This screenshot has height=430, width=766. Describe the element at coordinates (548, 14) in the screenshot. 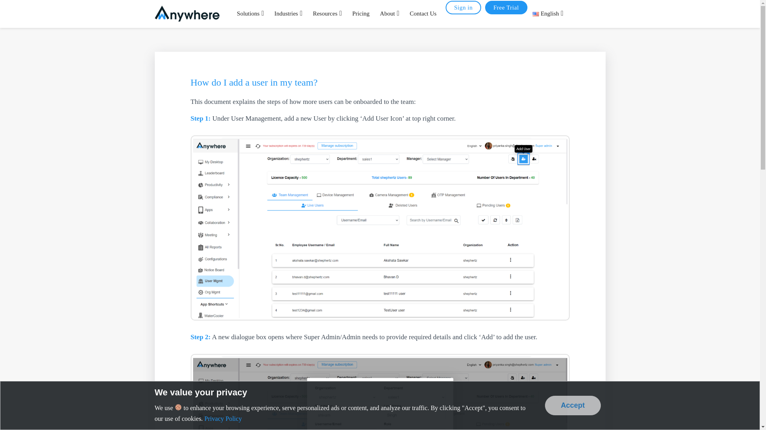

I see `English` at that location.